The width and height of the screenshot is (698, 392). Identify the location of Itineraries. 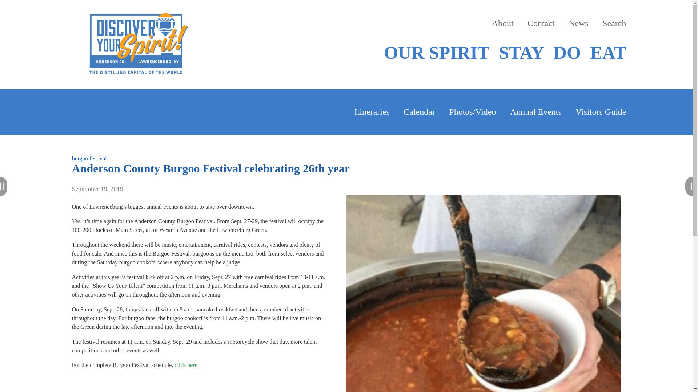
(372, 112).